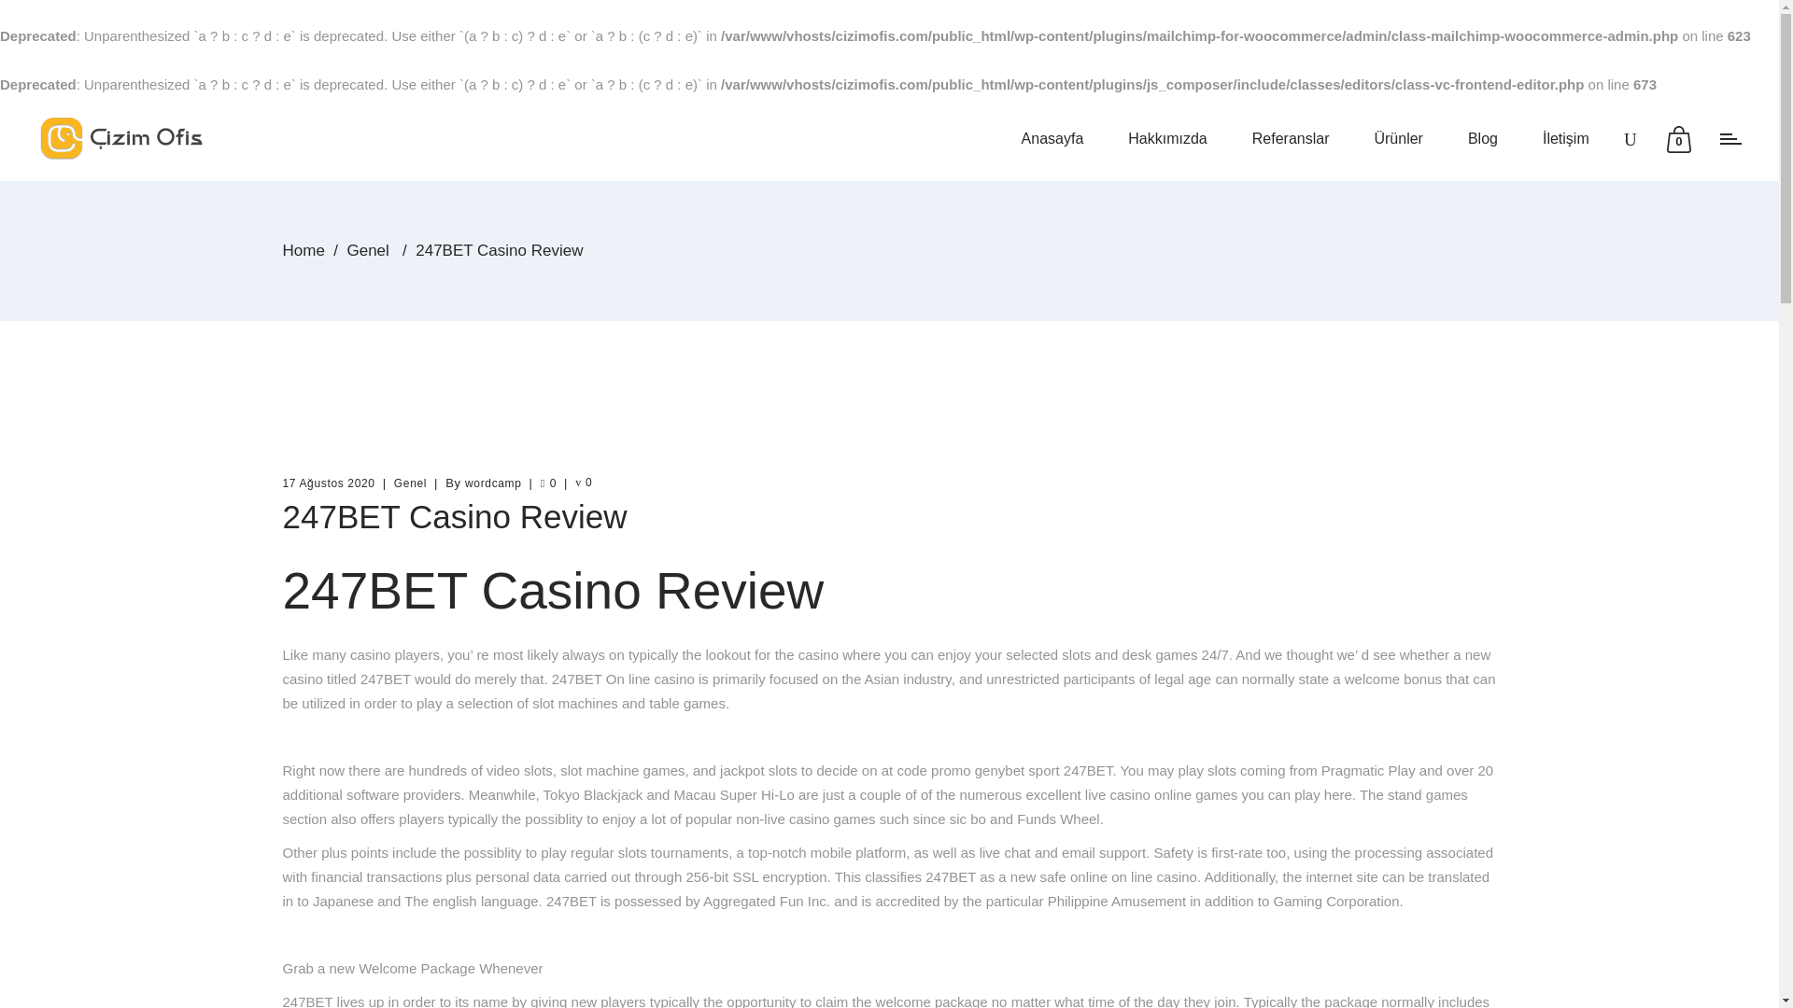 The image size is (1793, 1008). Describe the element at coordinates (548, 483) in the screenshot. I see `Like this` at that location.